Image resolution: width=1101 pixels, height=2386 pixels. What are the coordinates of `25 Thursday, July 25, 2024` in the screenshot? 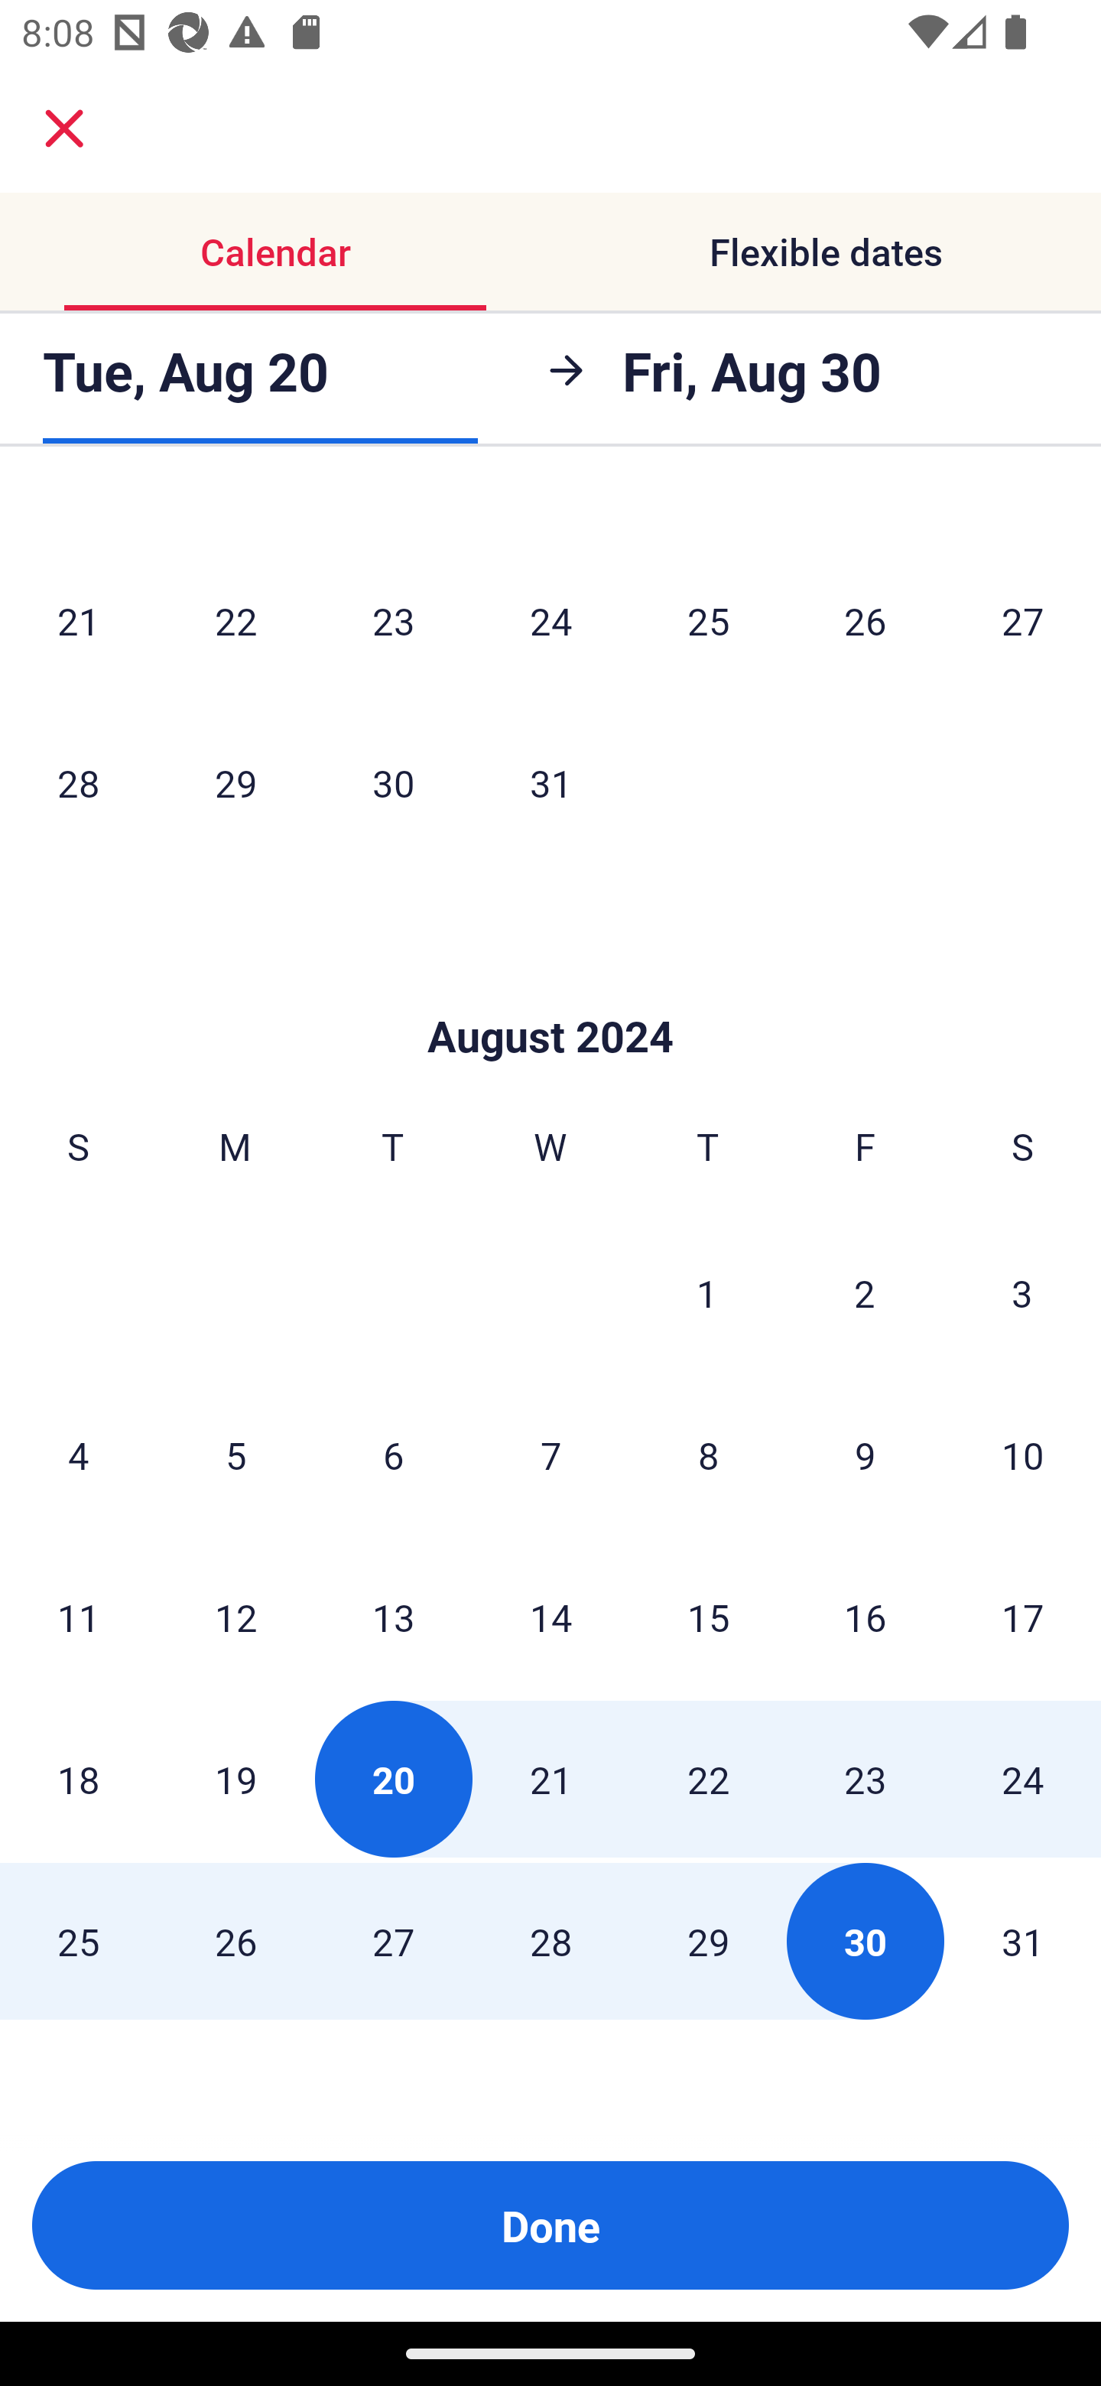 It's located at (708, 620).